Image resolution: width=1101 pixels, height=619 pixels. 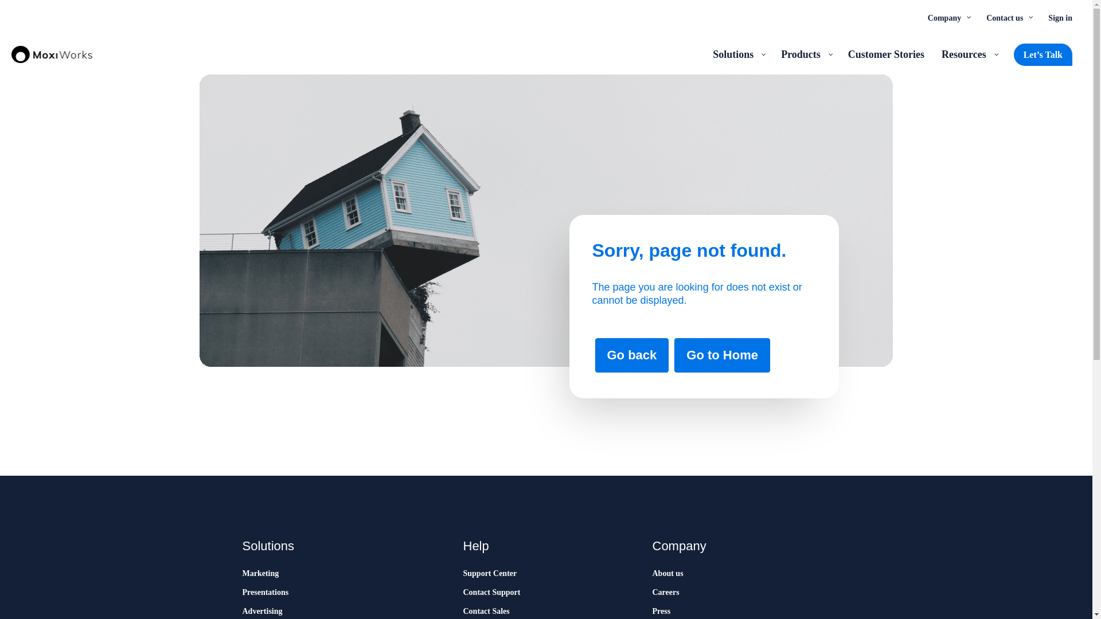 I want to click on Contact us, so click(x=1008, y=17).